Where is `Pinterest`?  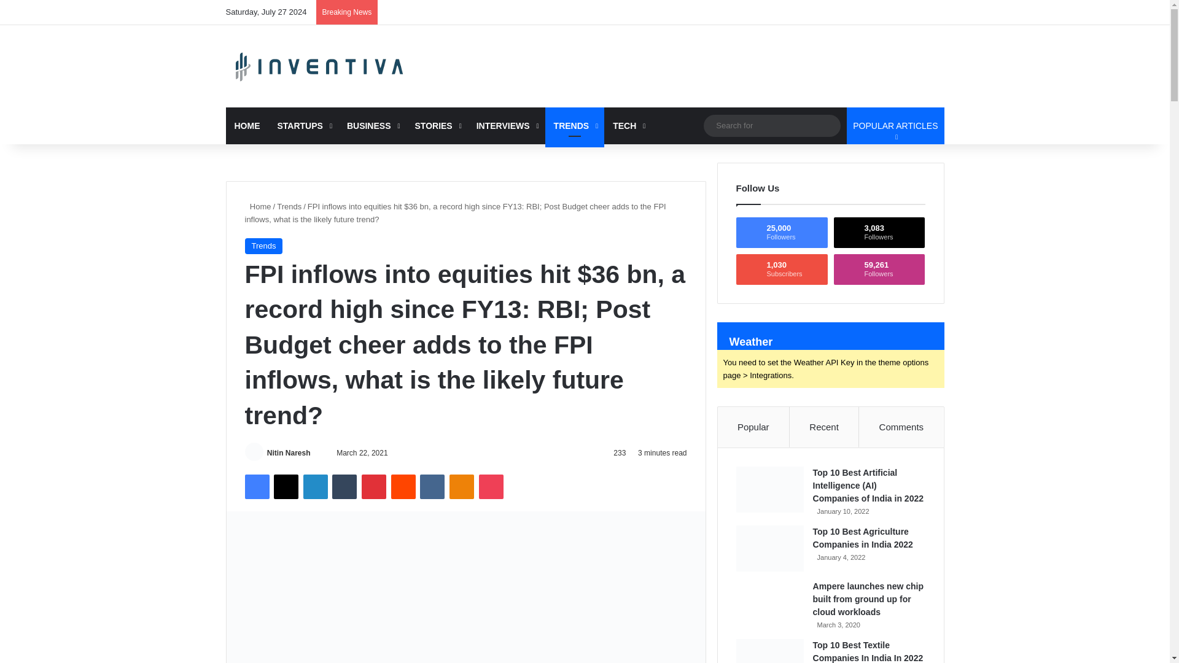 Pinterest is located at coordinates (374, 487).